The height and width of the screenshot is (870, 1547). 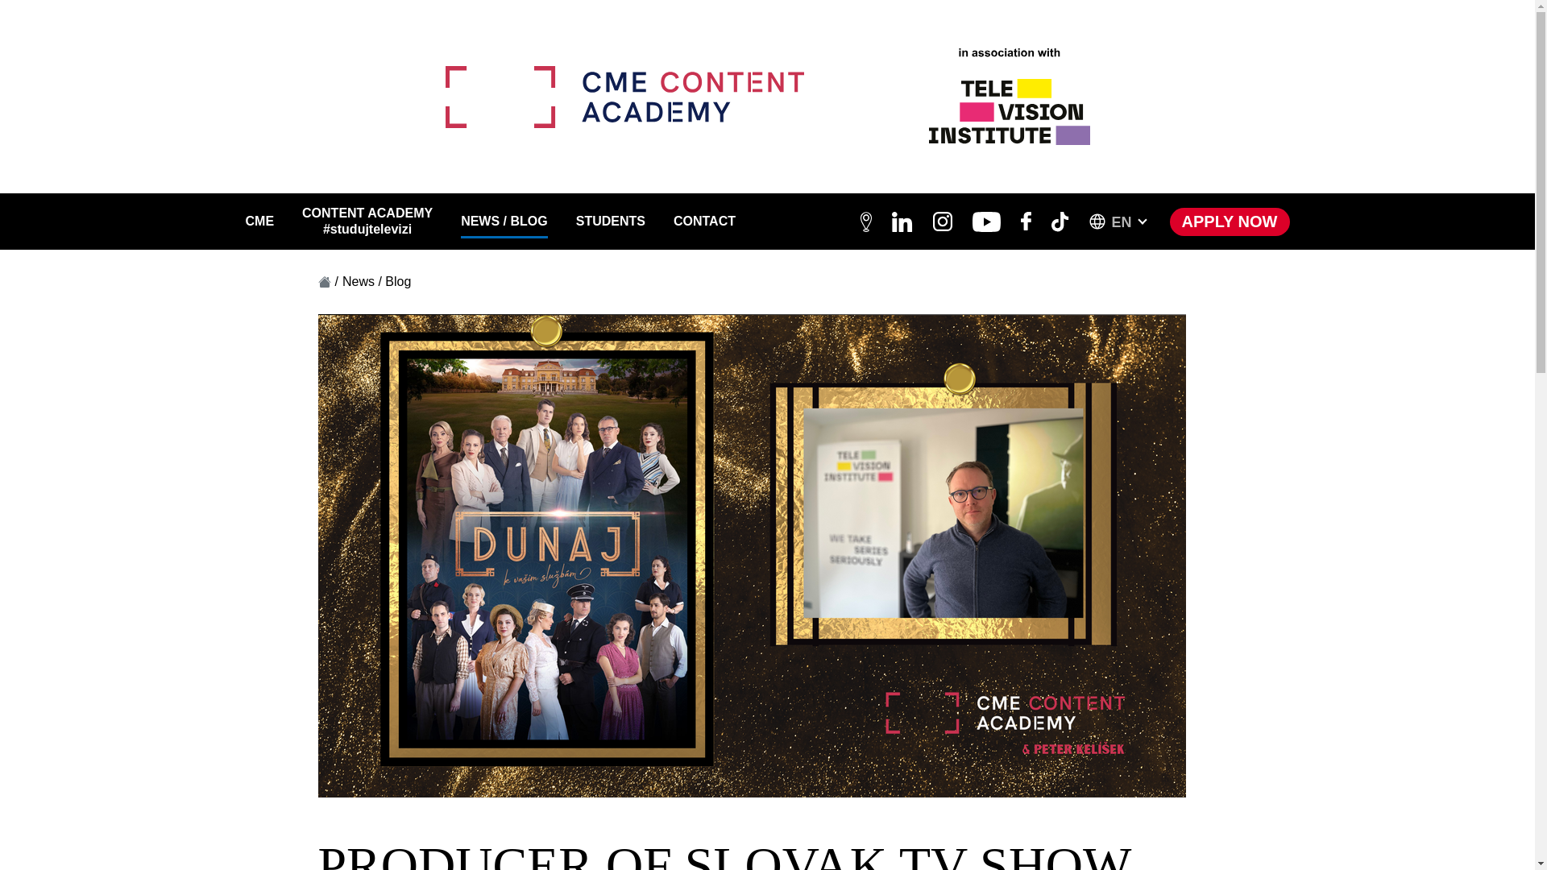 I want to click on Contact, so click(x=704, y=221).